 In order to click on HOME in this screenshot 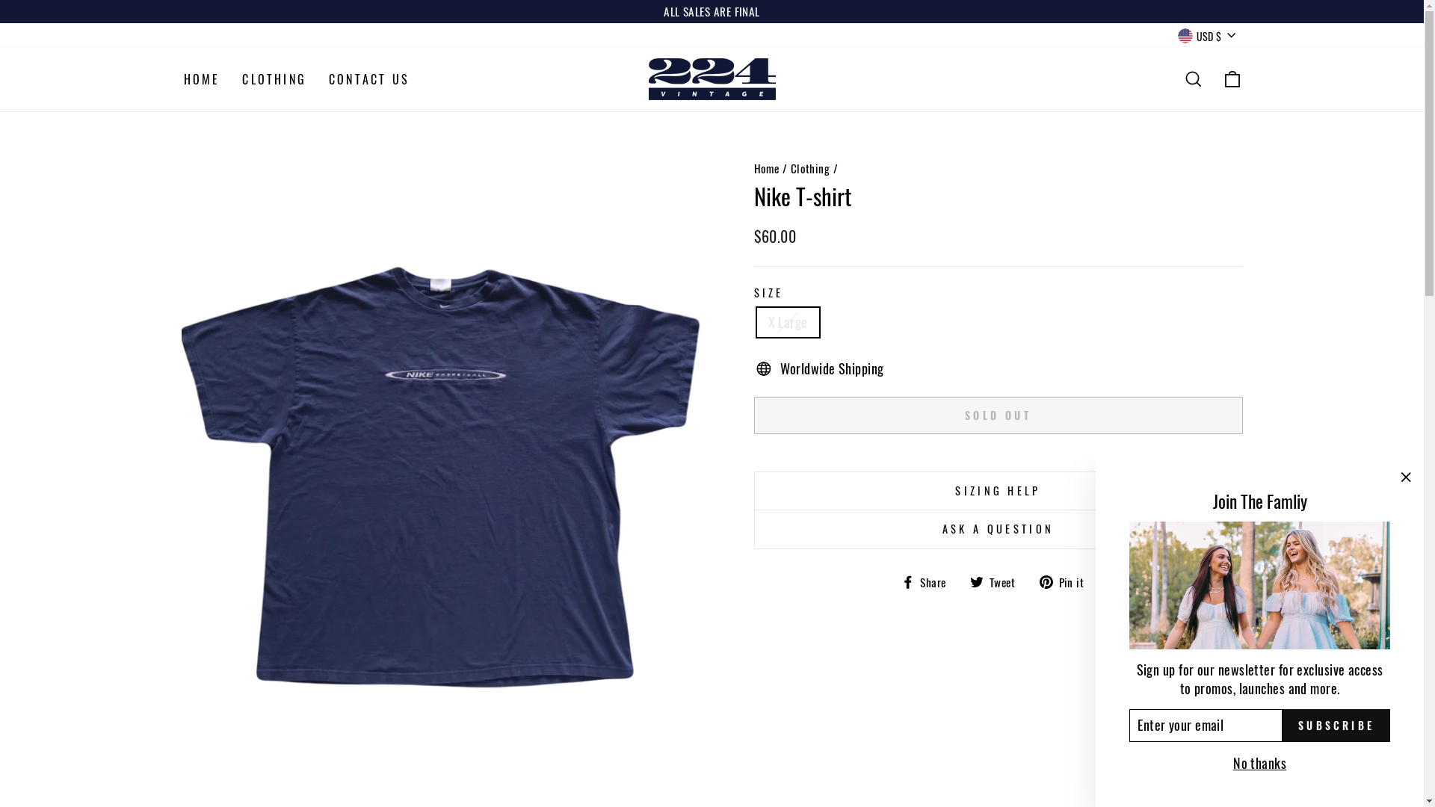, I will do `click(202, 79)`.